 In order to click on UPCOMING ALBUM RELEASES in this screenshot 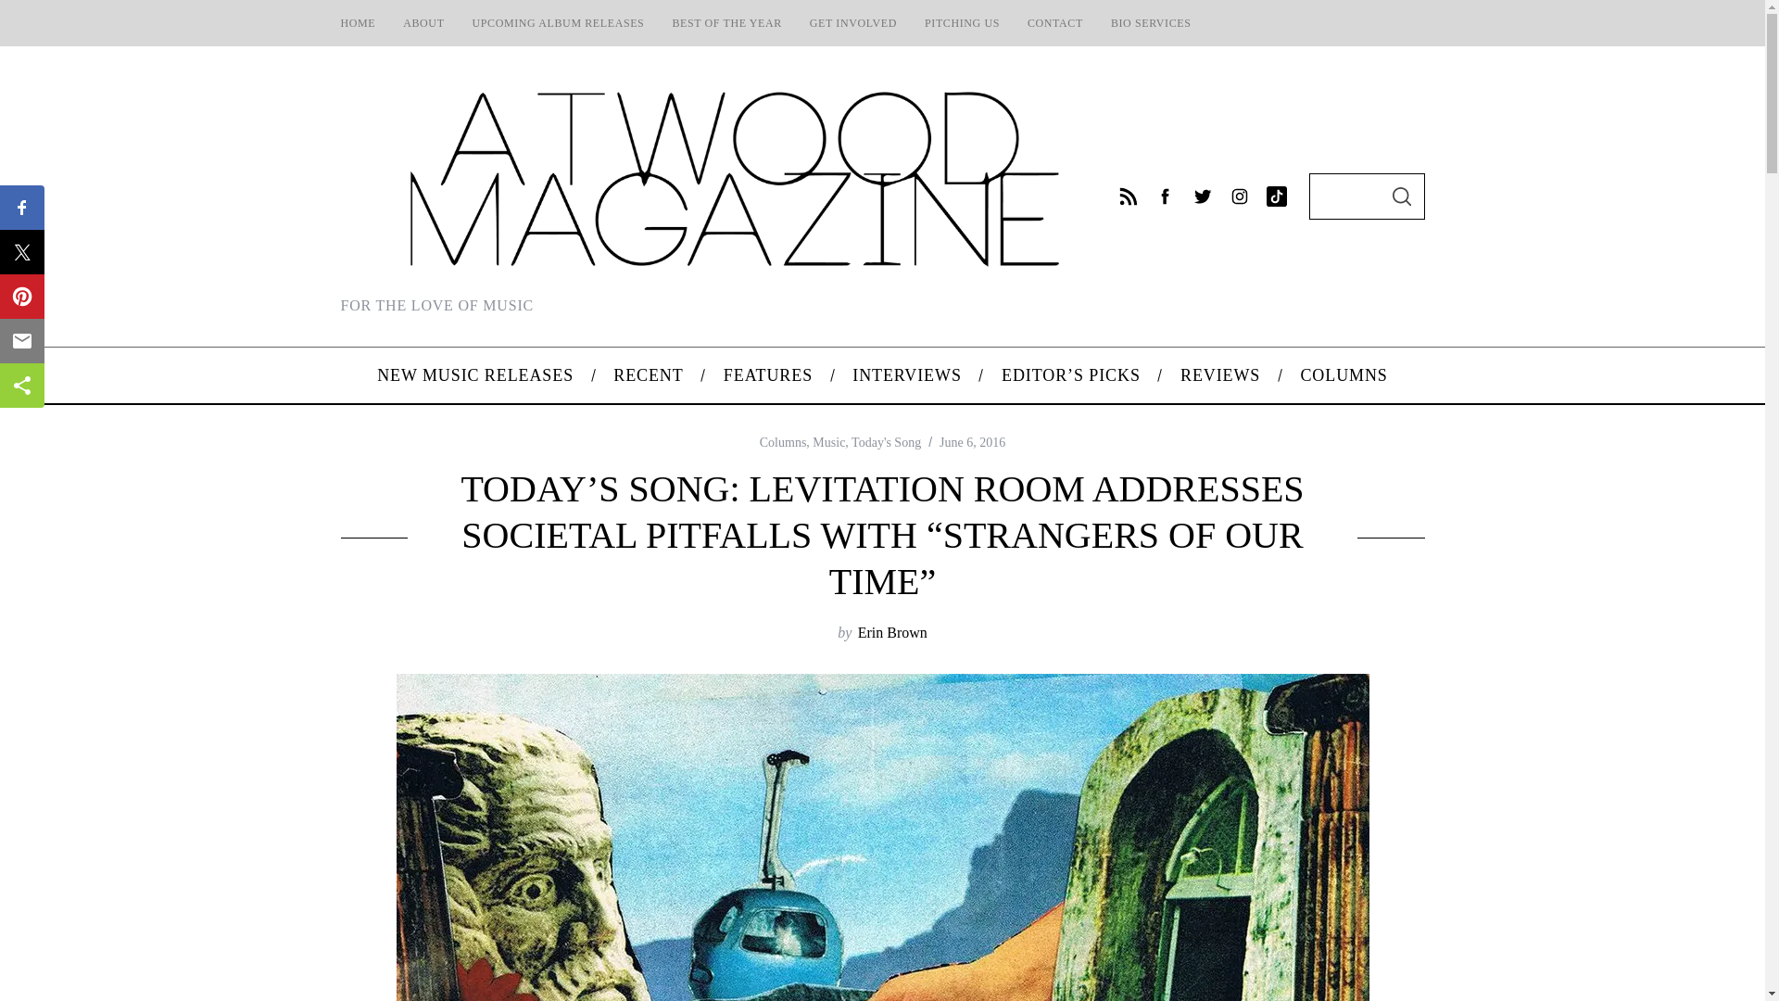, I will do `click(558, 22)`.